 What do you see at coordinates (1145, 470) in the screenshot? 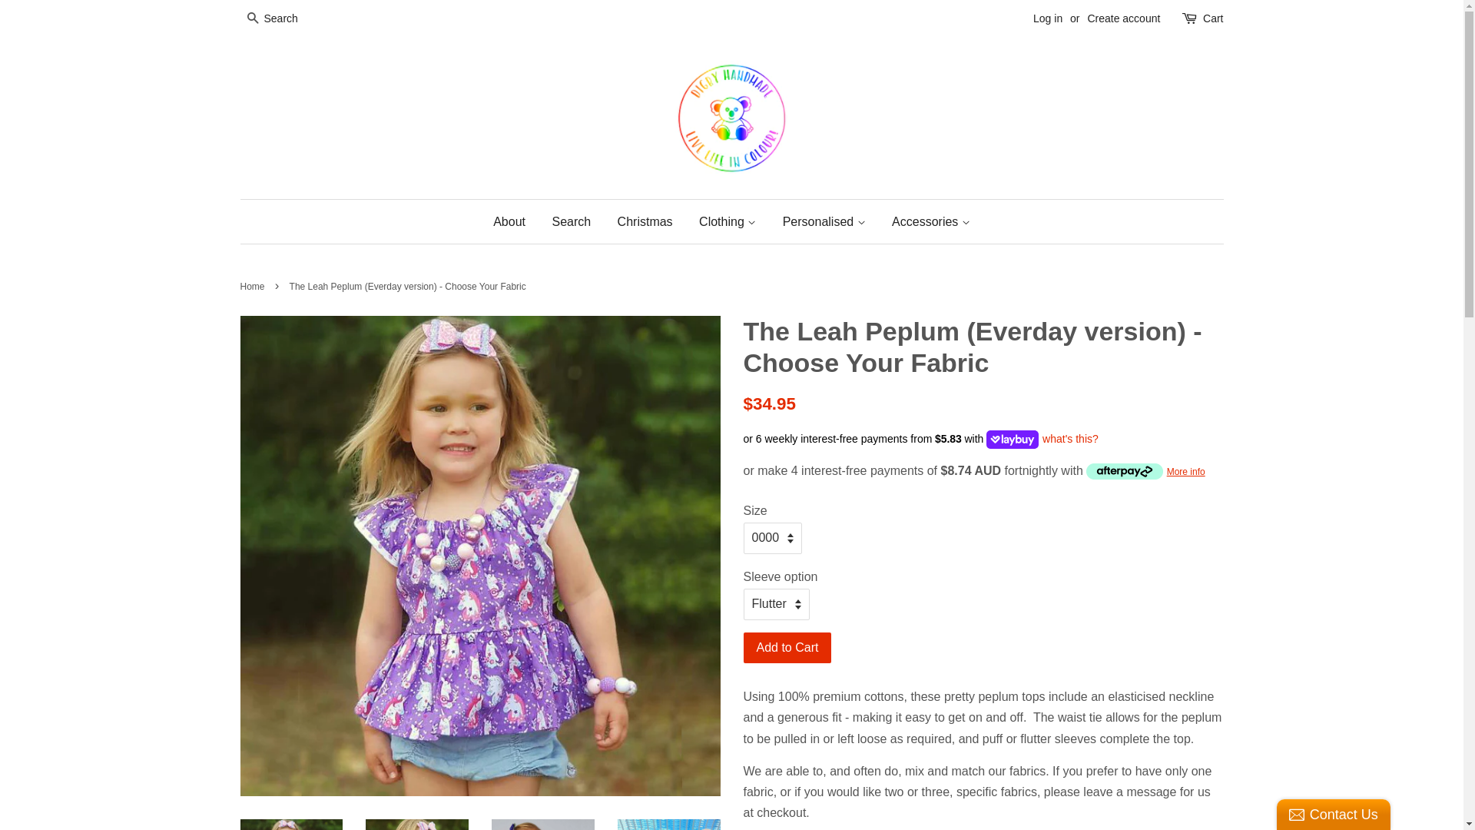
I see `More info` at bounding box center [1145, 470].